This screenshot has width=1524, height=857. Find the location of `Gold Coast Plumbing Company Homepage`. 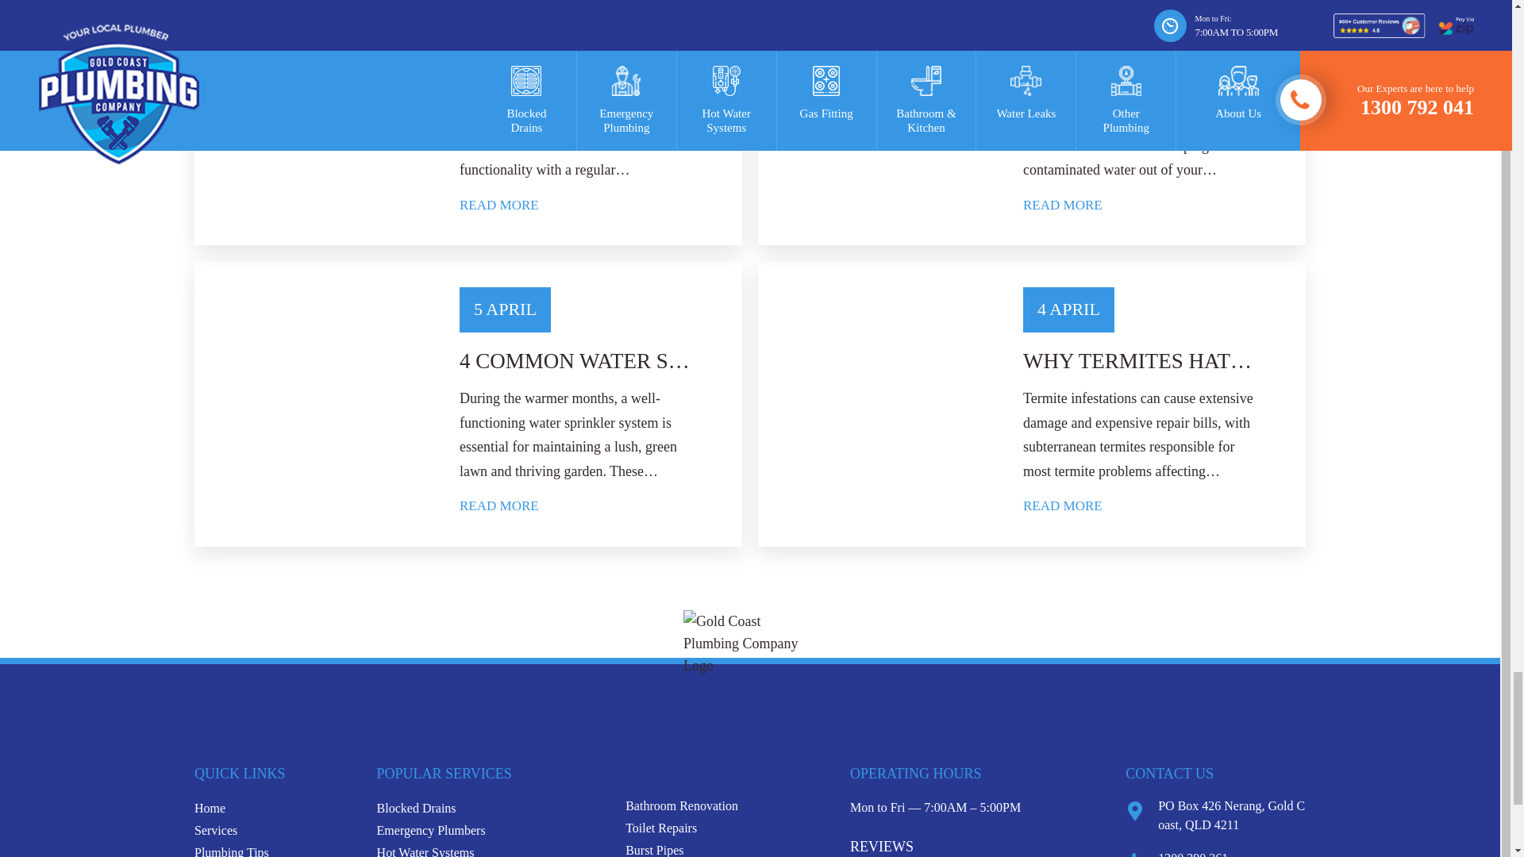

Gold Coast Plumbing Company Homepage is located at coordinates (210, 808).